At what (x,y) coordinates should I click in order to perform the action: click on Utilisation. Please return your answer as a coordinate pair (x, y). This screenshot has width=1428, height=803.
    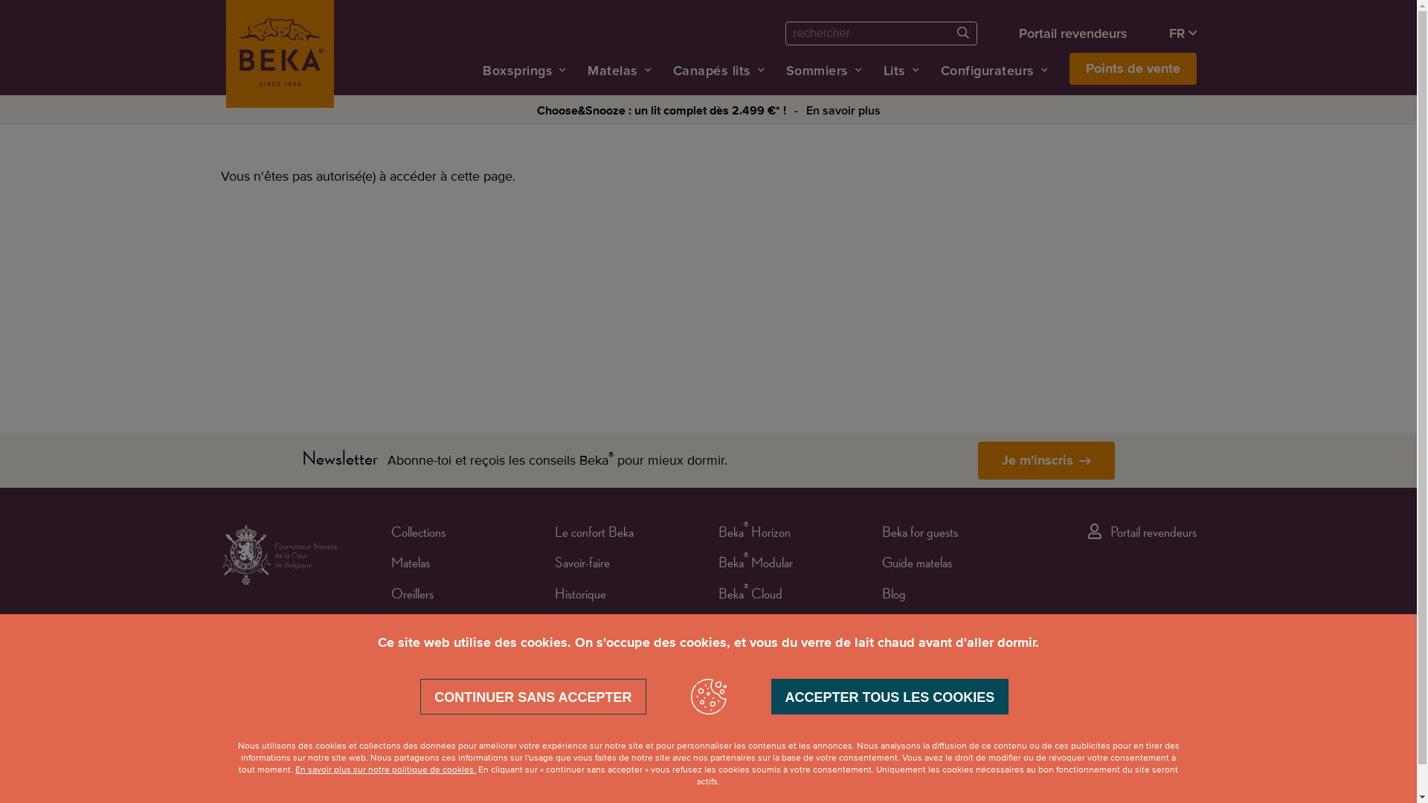
    Looking at the image, I should click on (579, 657).